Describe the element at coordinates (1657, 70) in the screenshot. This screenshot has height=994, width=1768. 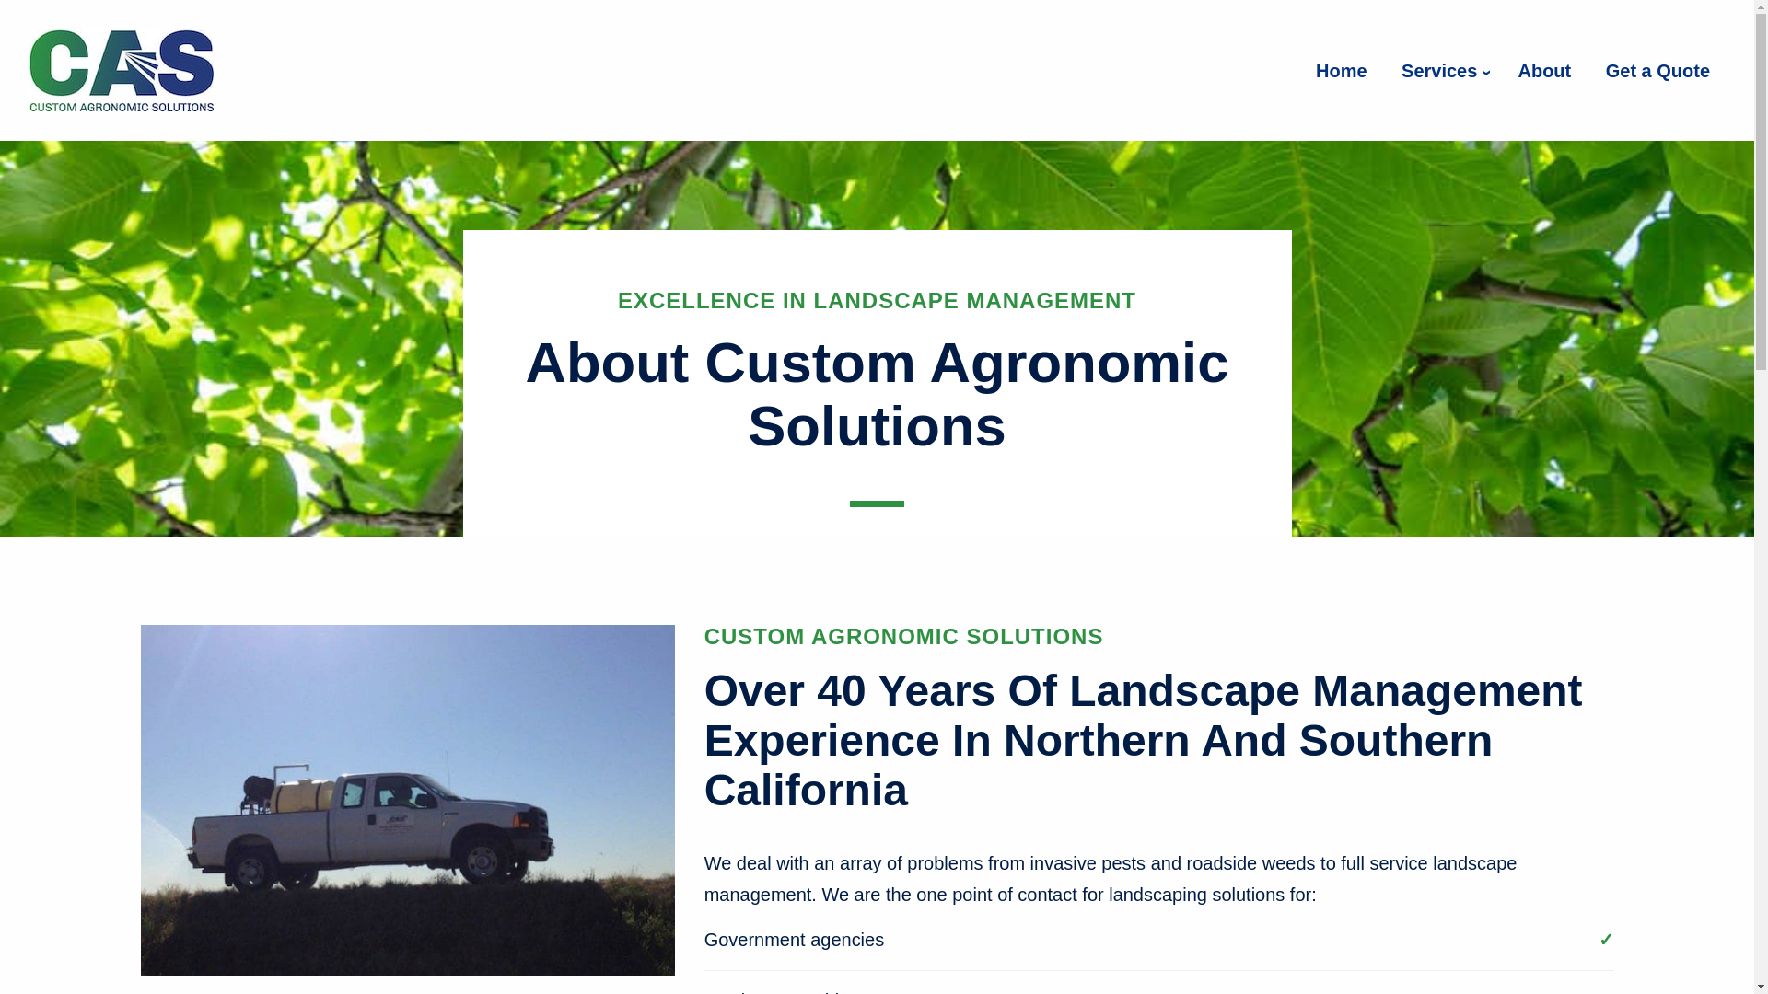
I see `Get a Quote` at that location.